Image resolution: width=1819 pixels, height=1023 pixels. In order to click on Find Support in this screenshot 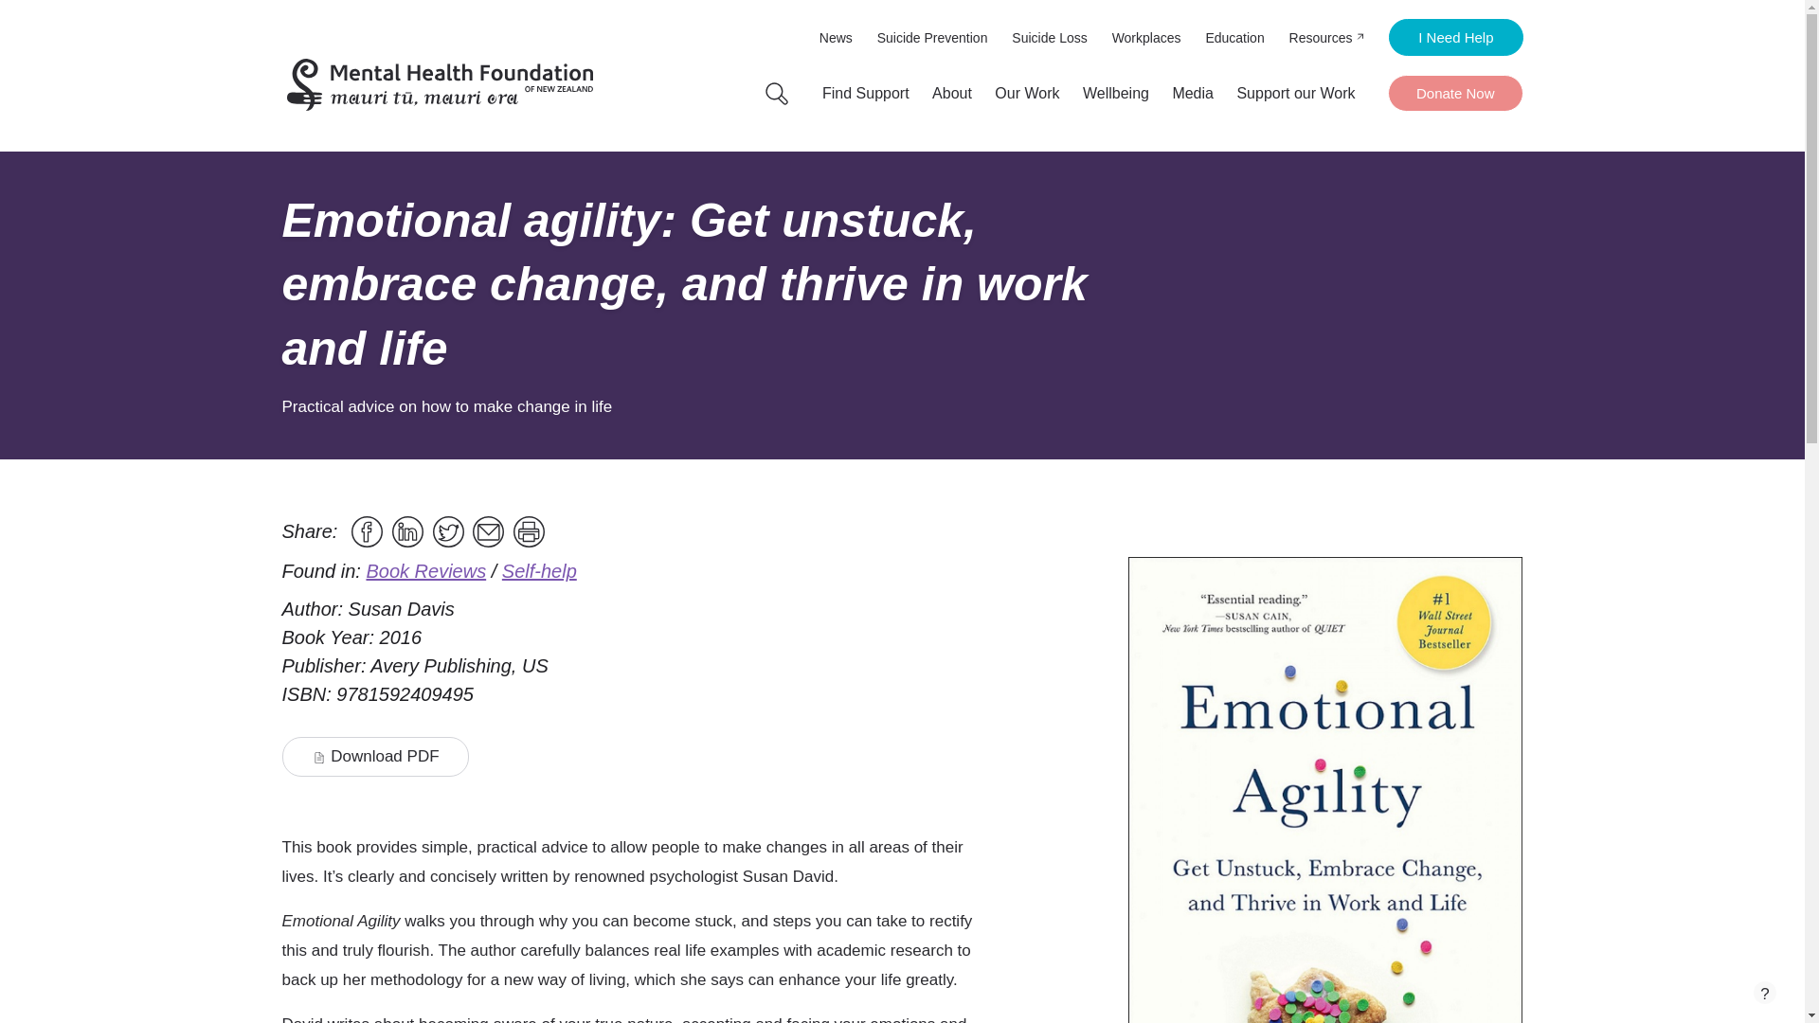, I will do `click(866, 93)`.